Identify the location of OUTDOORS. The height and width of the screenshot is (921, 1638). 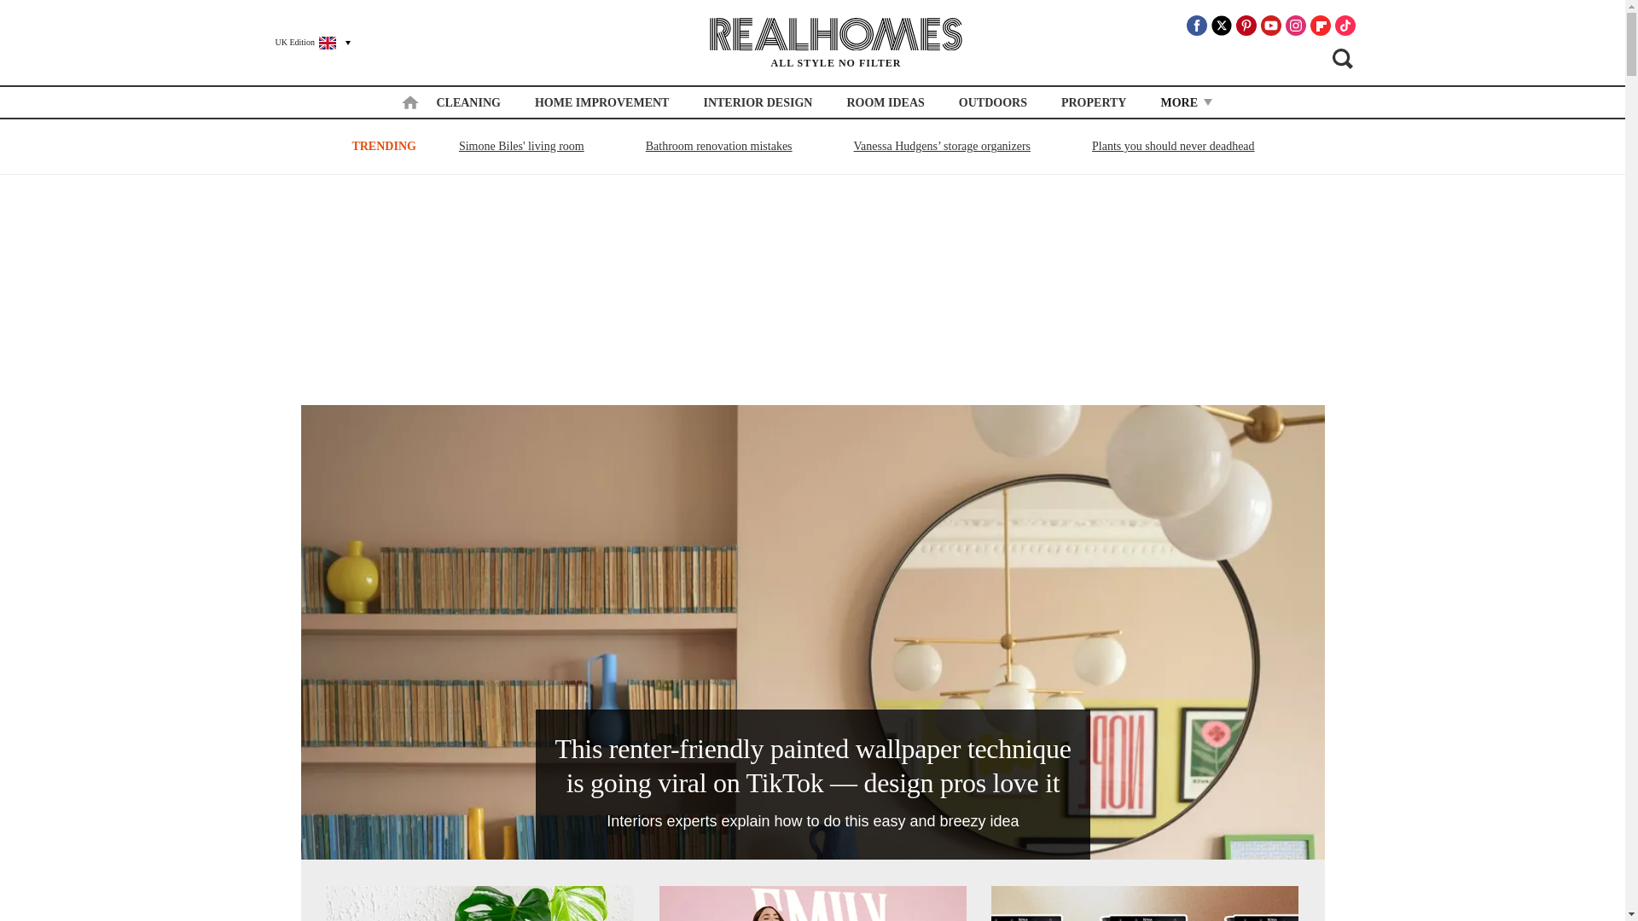
(992, 102).